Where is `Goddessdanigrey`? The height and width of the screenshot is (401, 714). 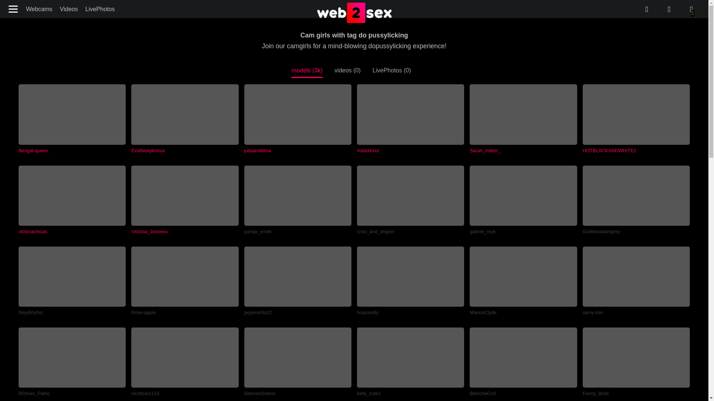
Goddessdanigrey is located at coordinates (636, 200).